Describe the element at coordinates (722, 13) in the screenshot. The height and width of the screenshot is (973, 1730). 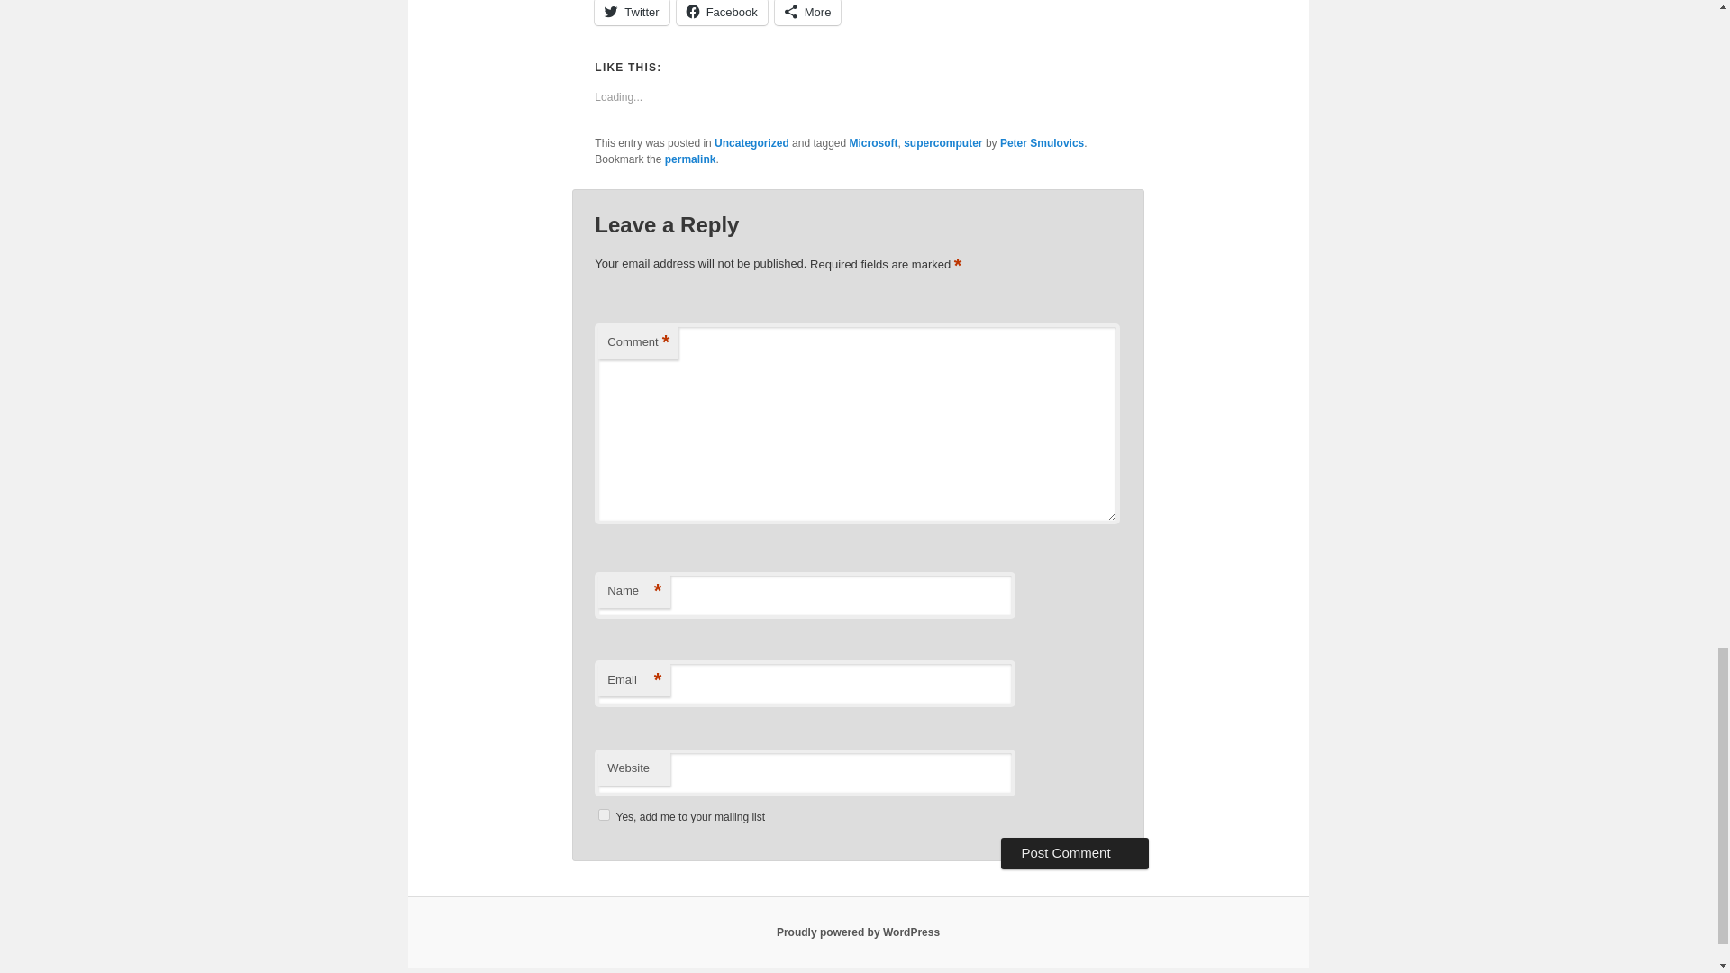
I see `Click to share on Facebook` at that location.